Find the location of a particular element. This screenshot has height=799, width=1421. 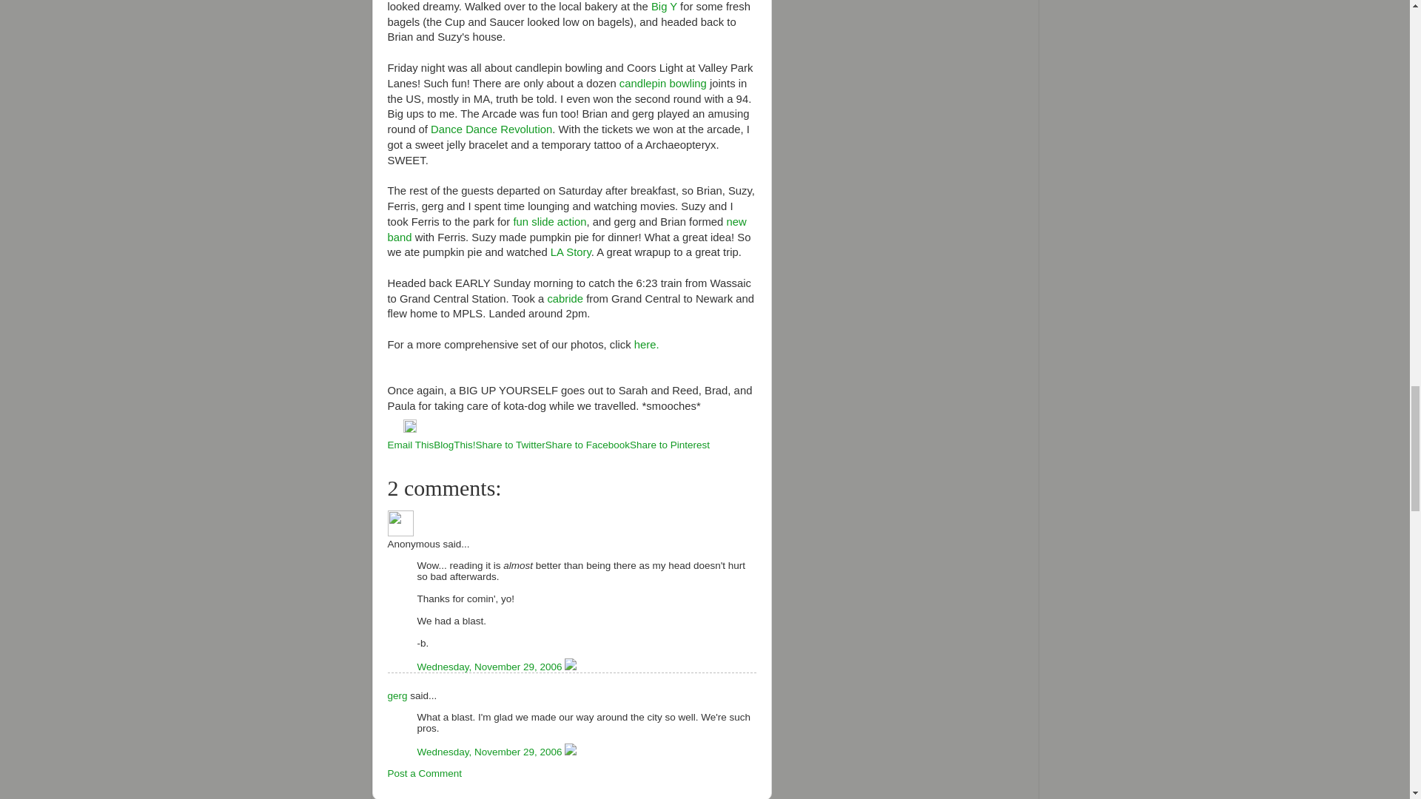

Share to Facebook is located at coordinates (588, 445).